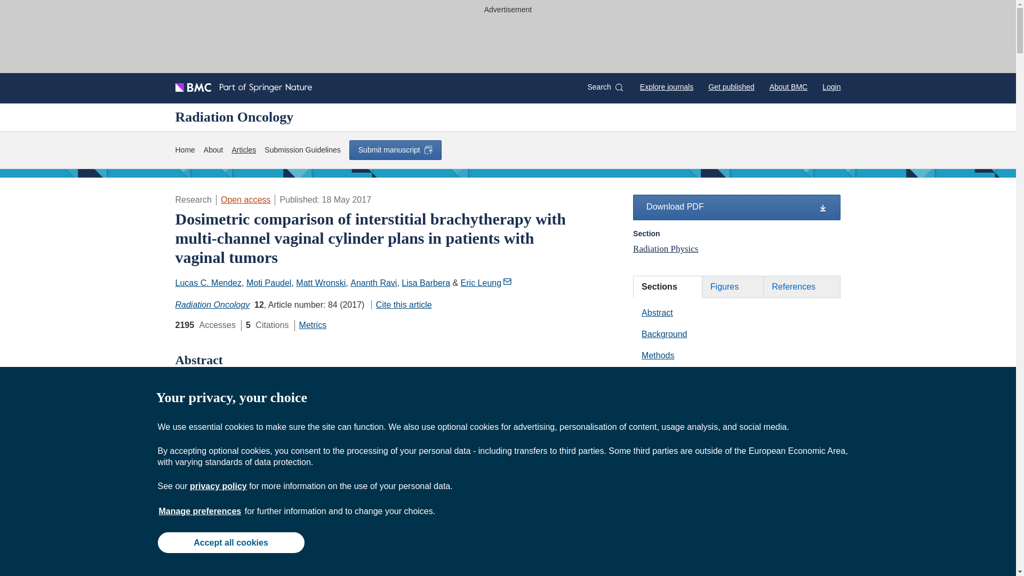  What do you see at coordinates (486, 283) in the screenshot?
I see `Eric Leung` at bounding box center [486, 283].